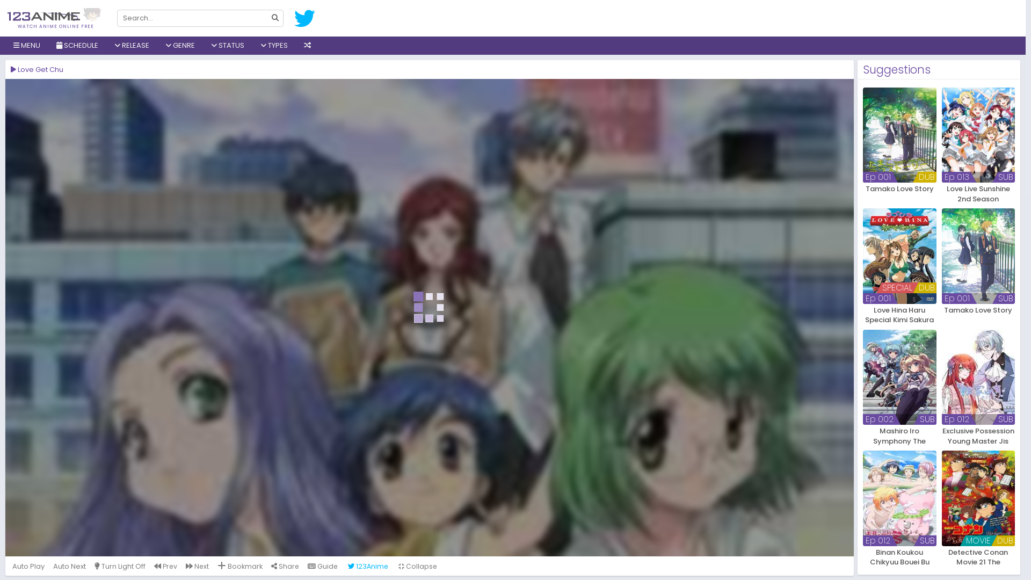 The width and height of the screenshot is (1031, 580). I want to click on RELEASE, so click(132, 46).